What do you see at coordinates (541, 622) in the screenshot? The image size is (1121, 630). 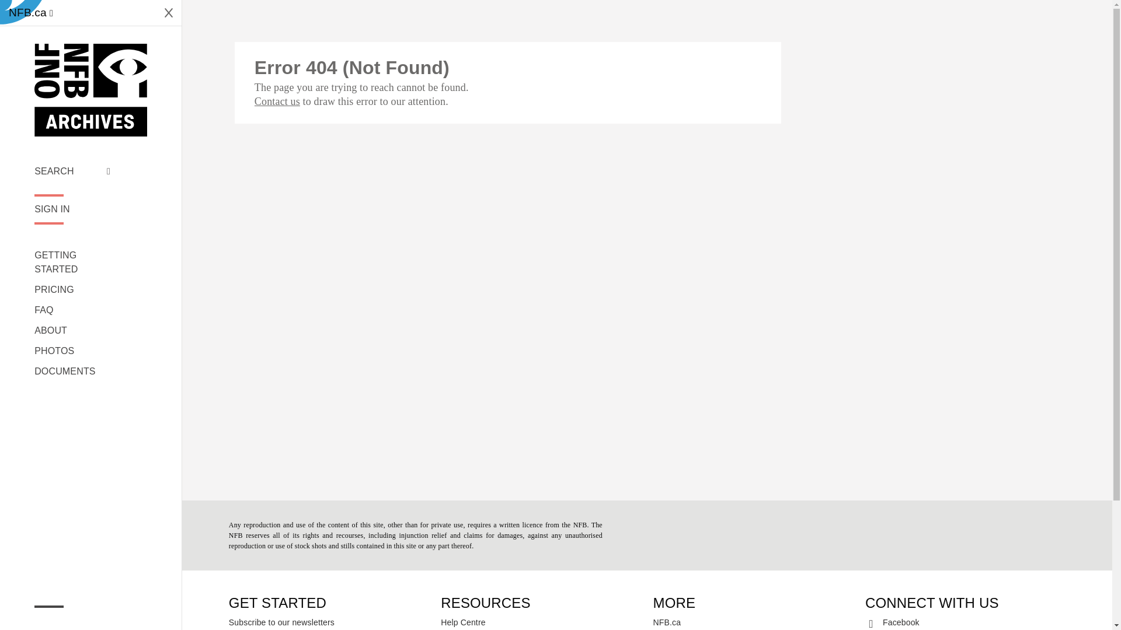 I see `Help Centre` at bounding box center [541, 622].